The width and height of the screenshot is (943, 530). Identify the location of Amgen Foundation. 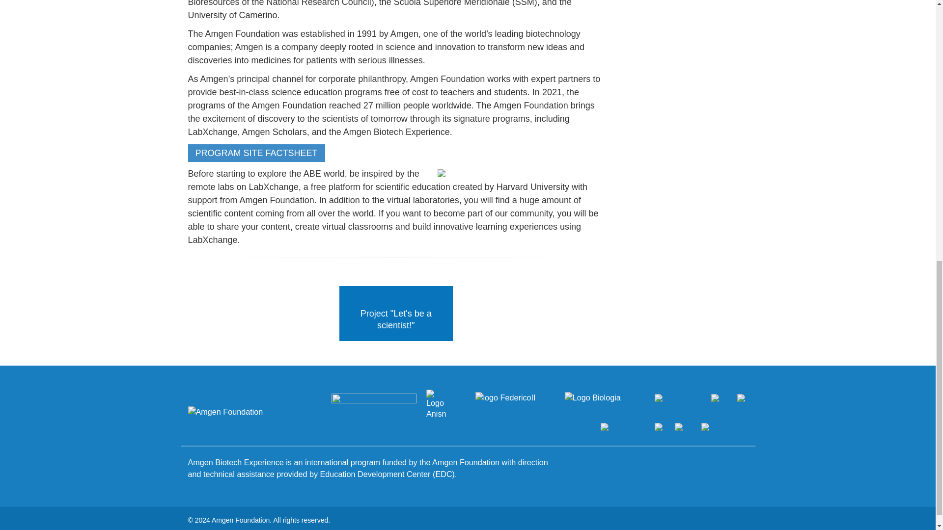
(252, 411).